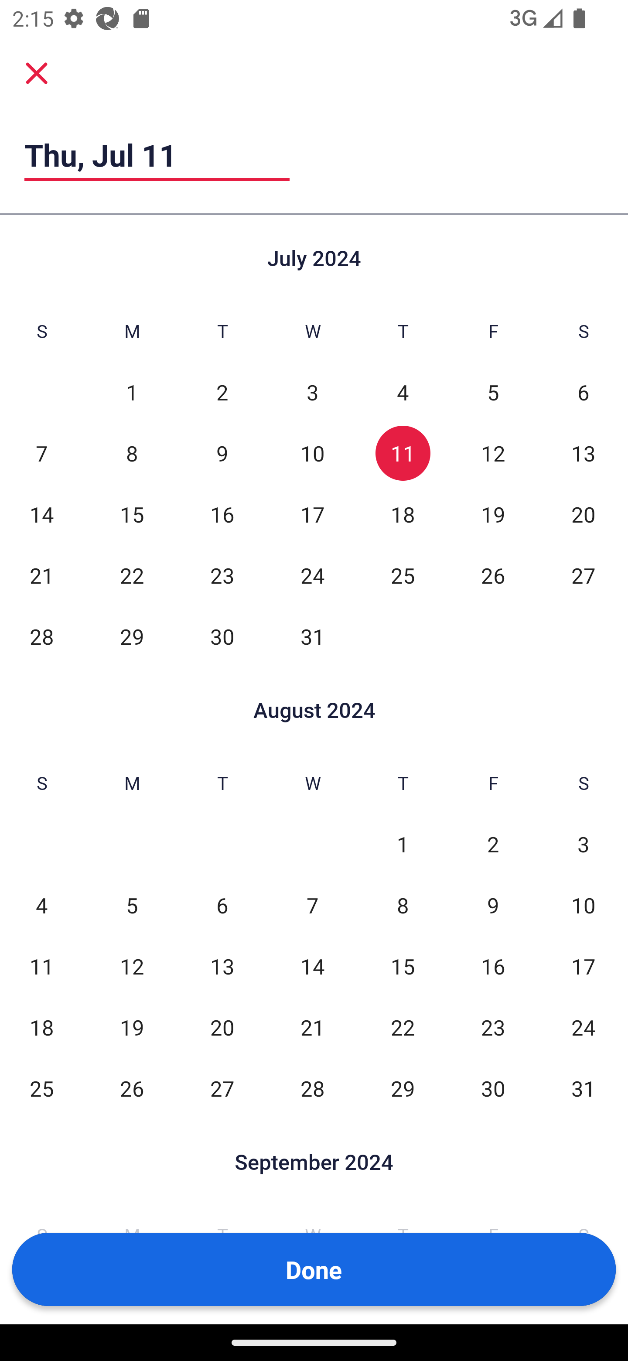 This screenshot has width=628, height=1361. Describe the element at coordinates (403, 453) in the screenshot. I see `11 Thu, Jul 11, Selected` at that location.